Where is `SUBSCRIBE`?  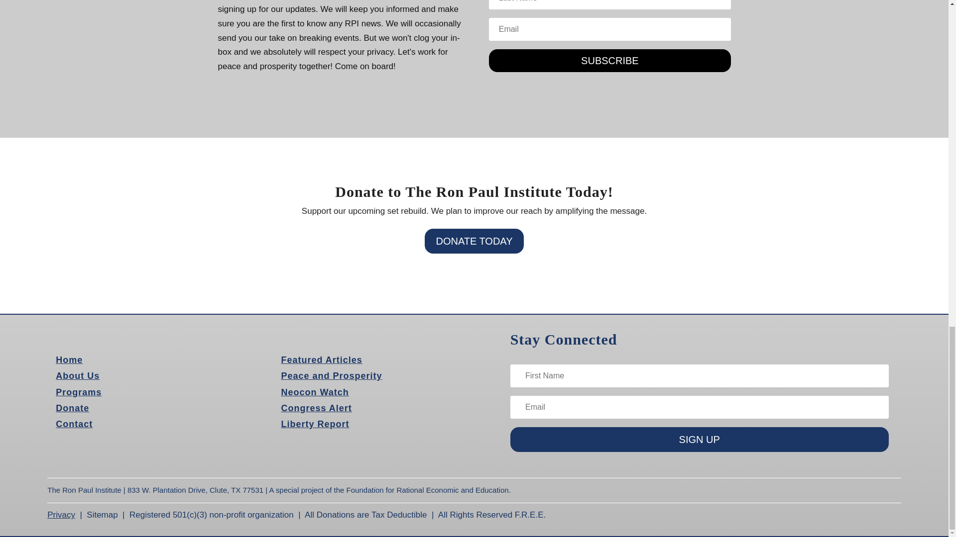 SUBSCRIBE is located at coordinates (609, 61).